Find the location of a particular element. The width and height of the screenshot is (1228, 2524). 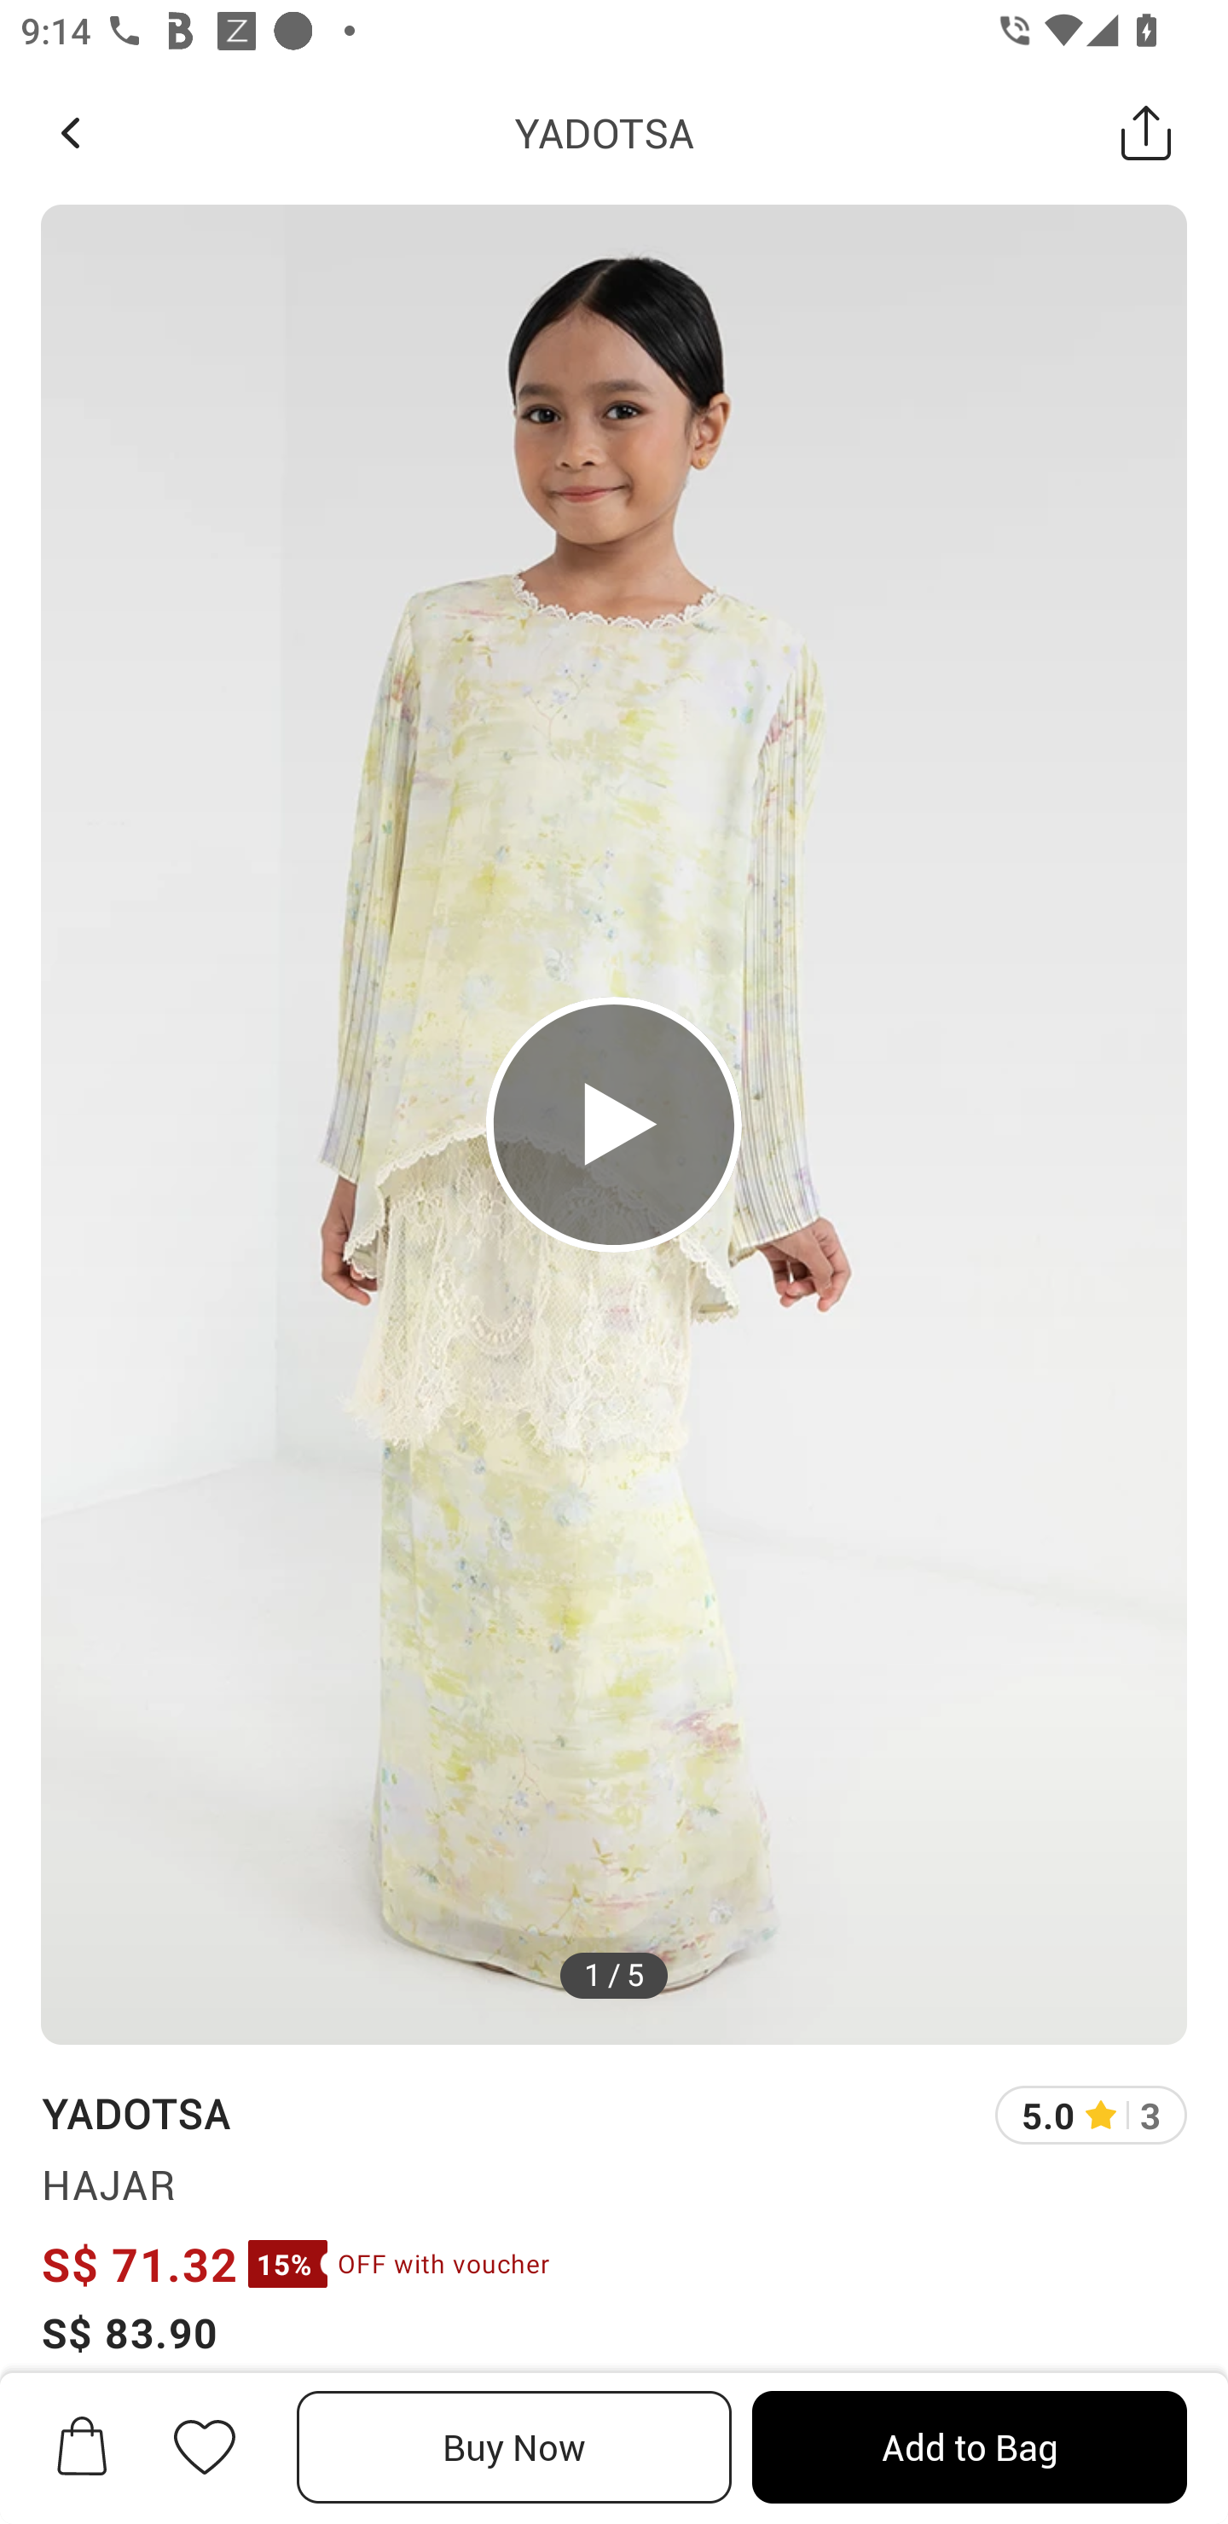

Share this Product is located at coordinates (1146, 132).